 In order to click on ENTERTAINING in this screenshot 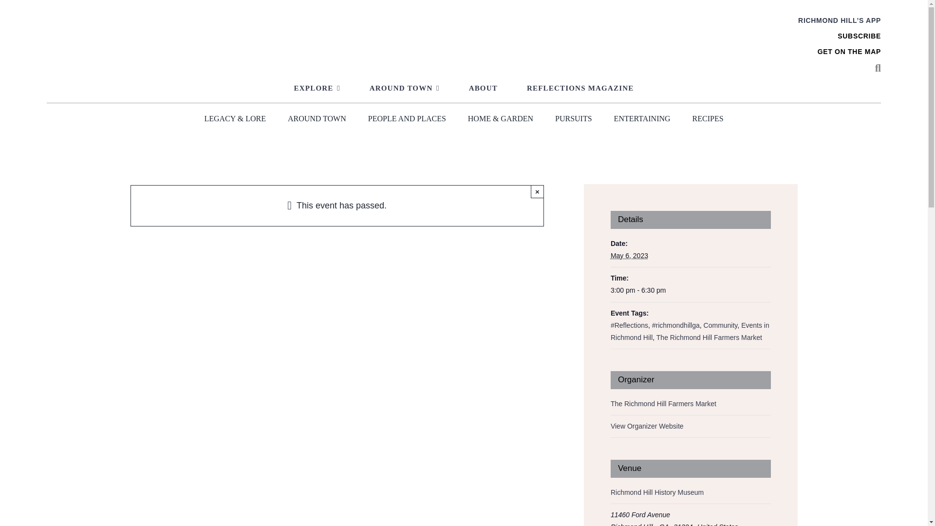, I will do `click(642, 119)`.